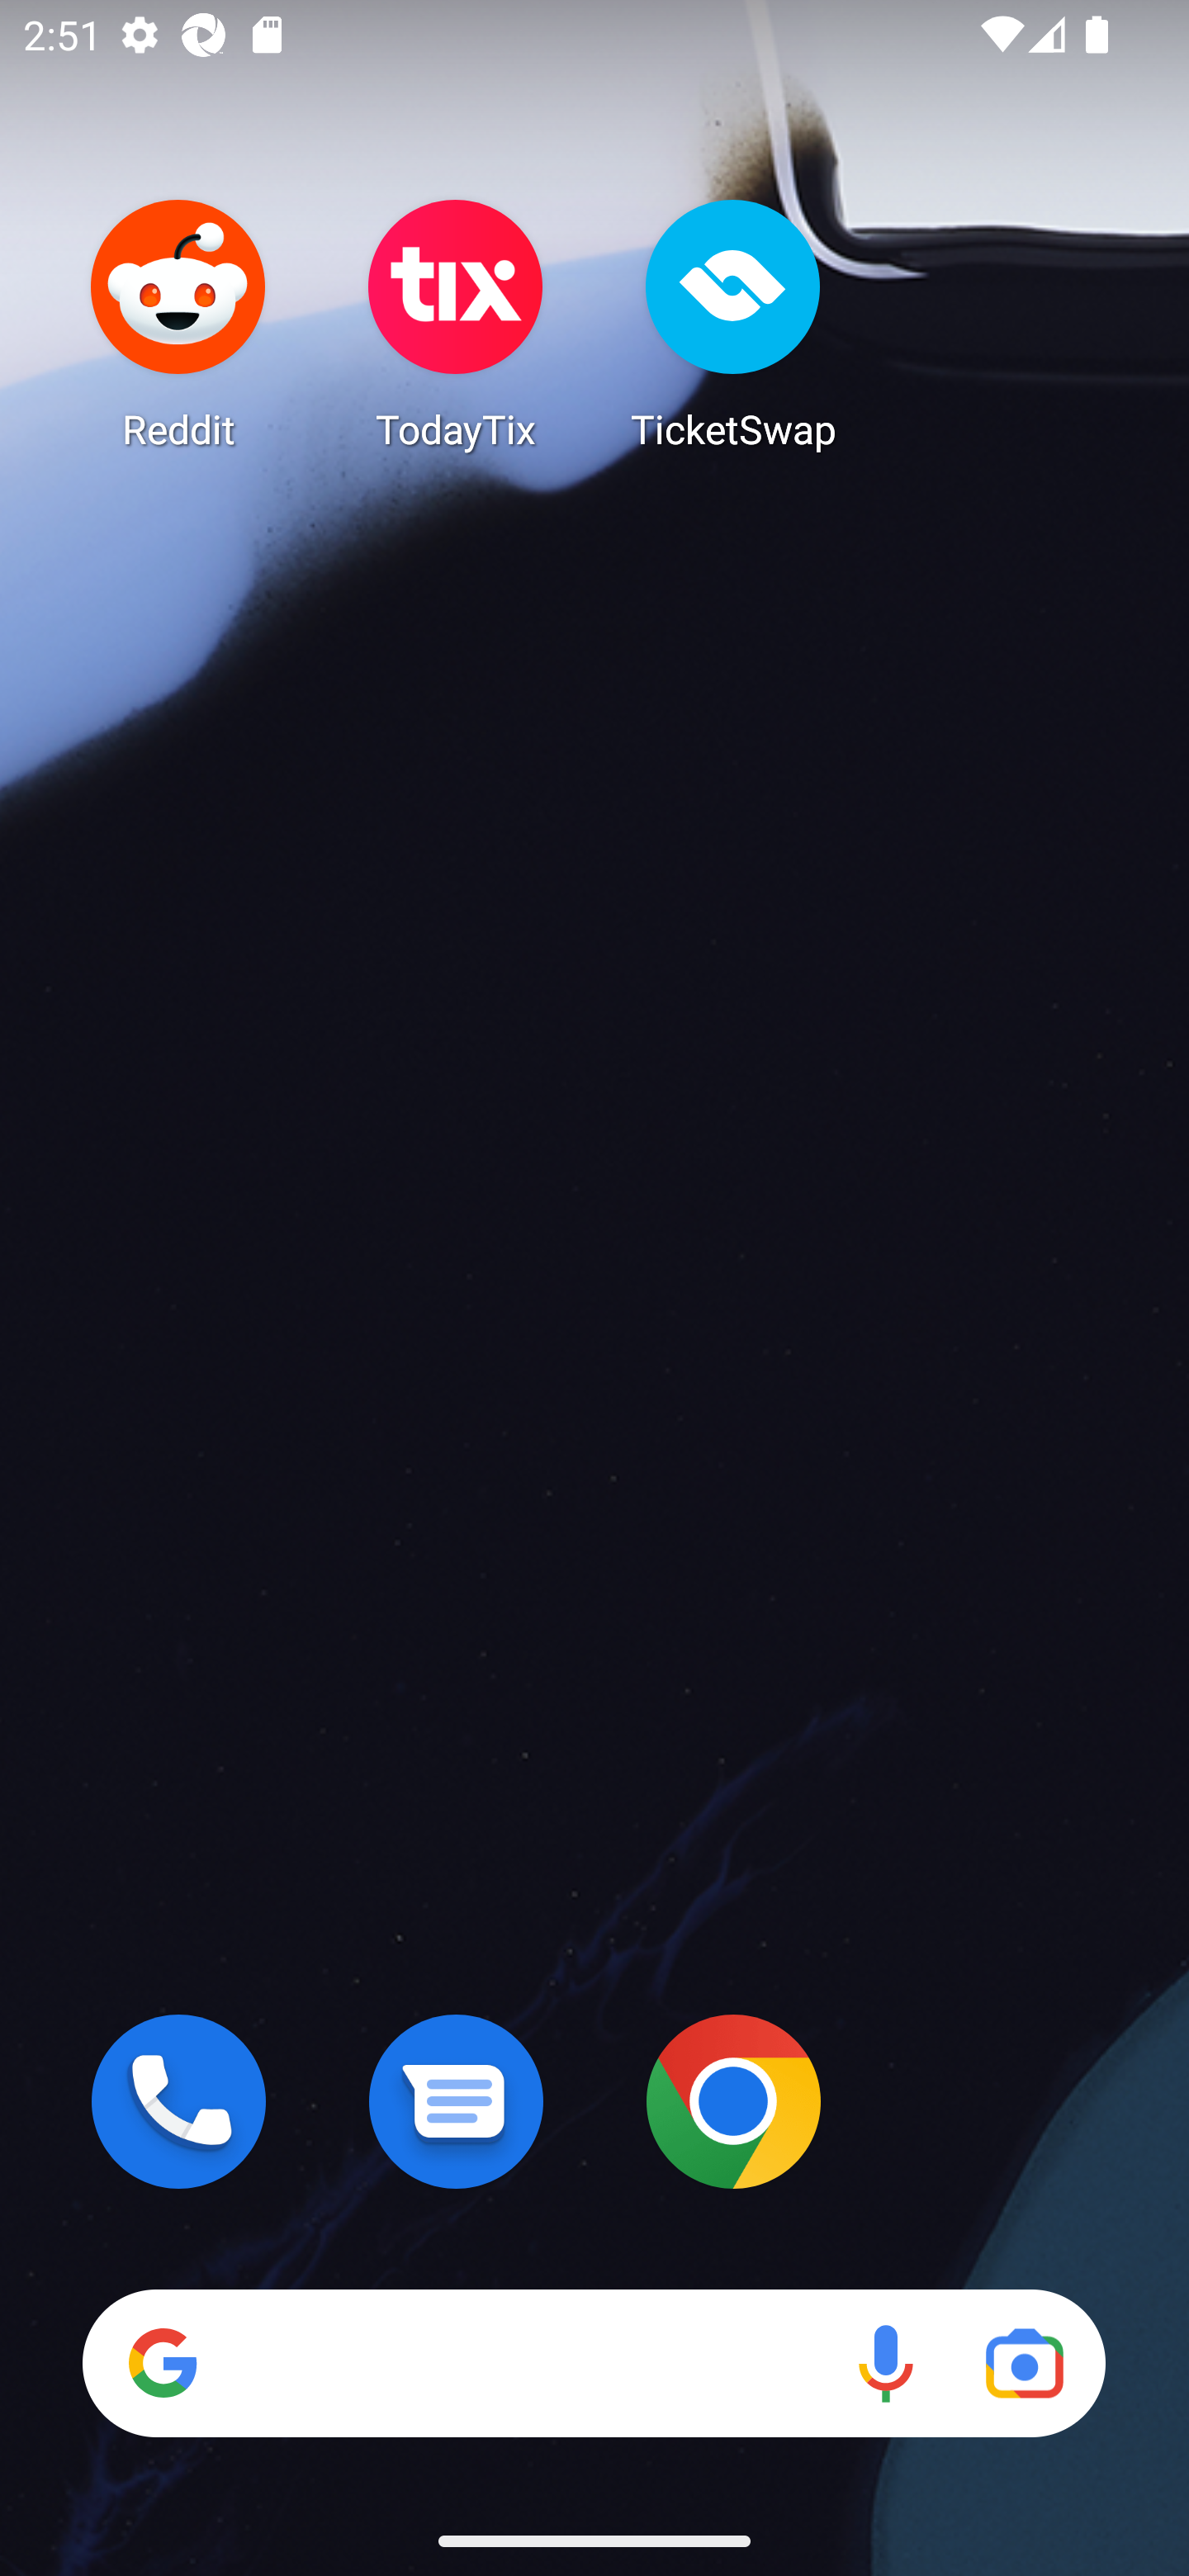  I want to click on TodayTix, so click(456, 324).